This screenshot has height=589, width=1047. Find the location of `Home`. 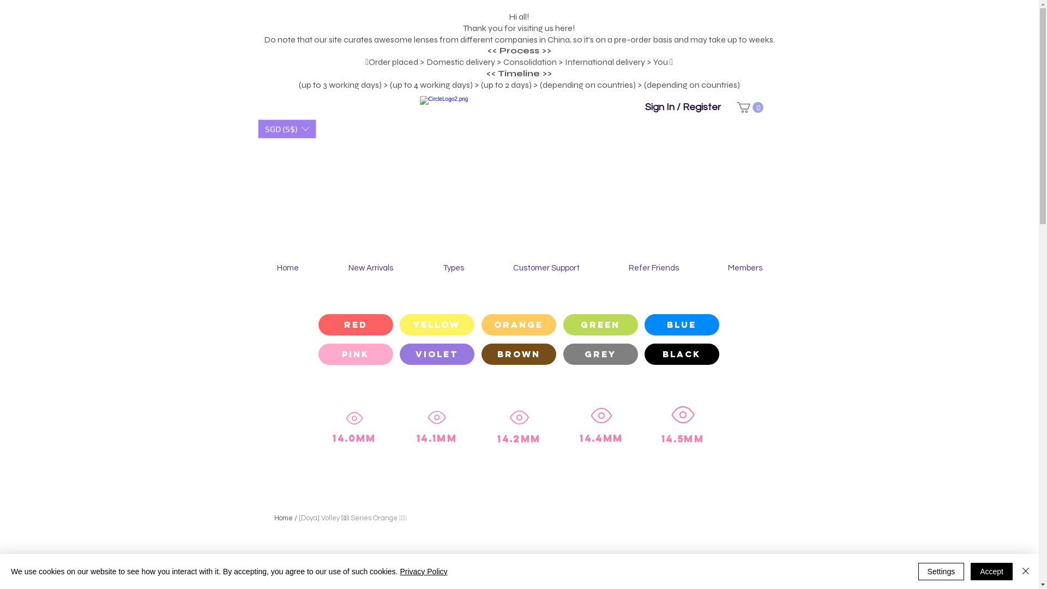

Home is located at coordinates (287, 268).